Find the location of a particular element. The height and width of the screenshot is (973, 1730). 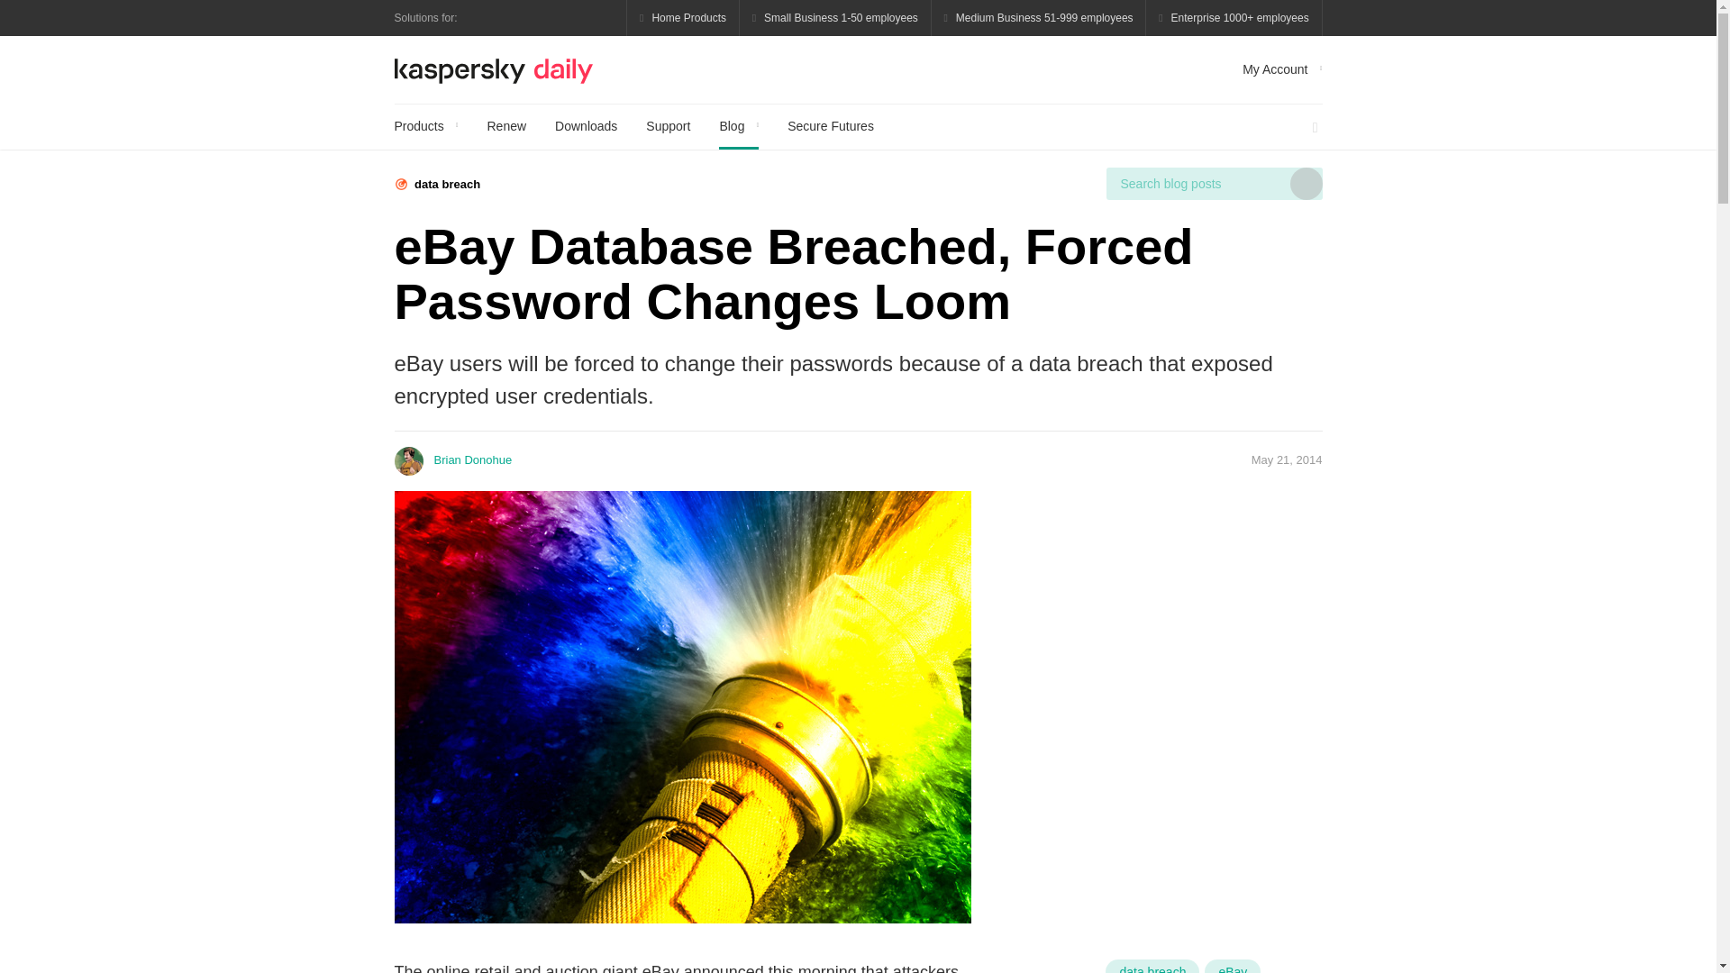

My Account is located at coordinates (1281, 68).